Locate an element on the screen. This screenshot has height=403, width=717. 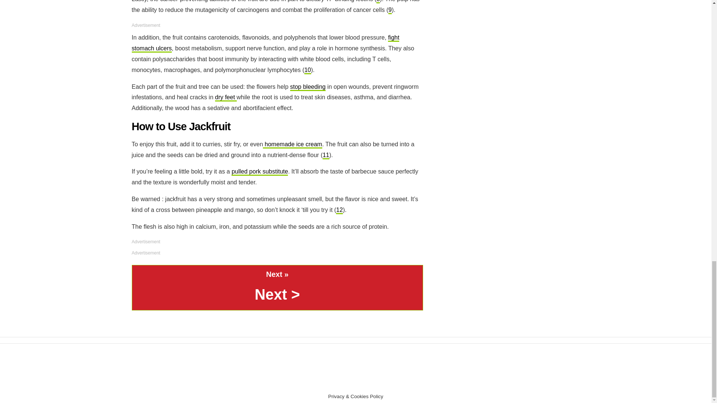
homemade ice cream is located at coordinates (292, 145).